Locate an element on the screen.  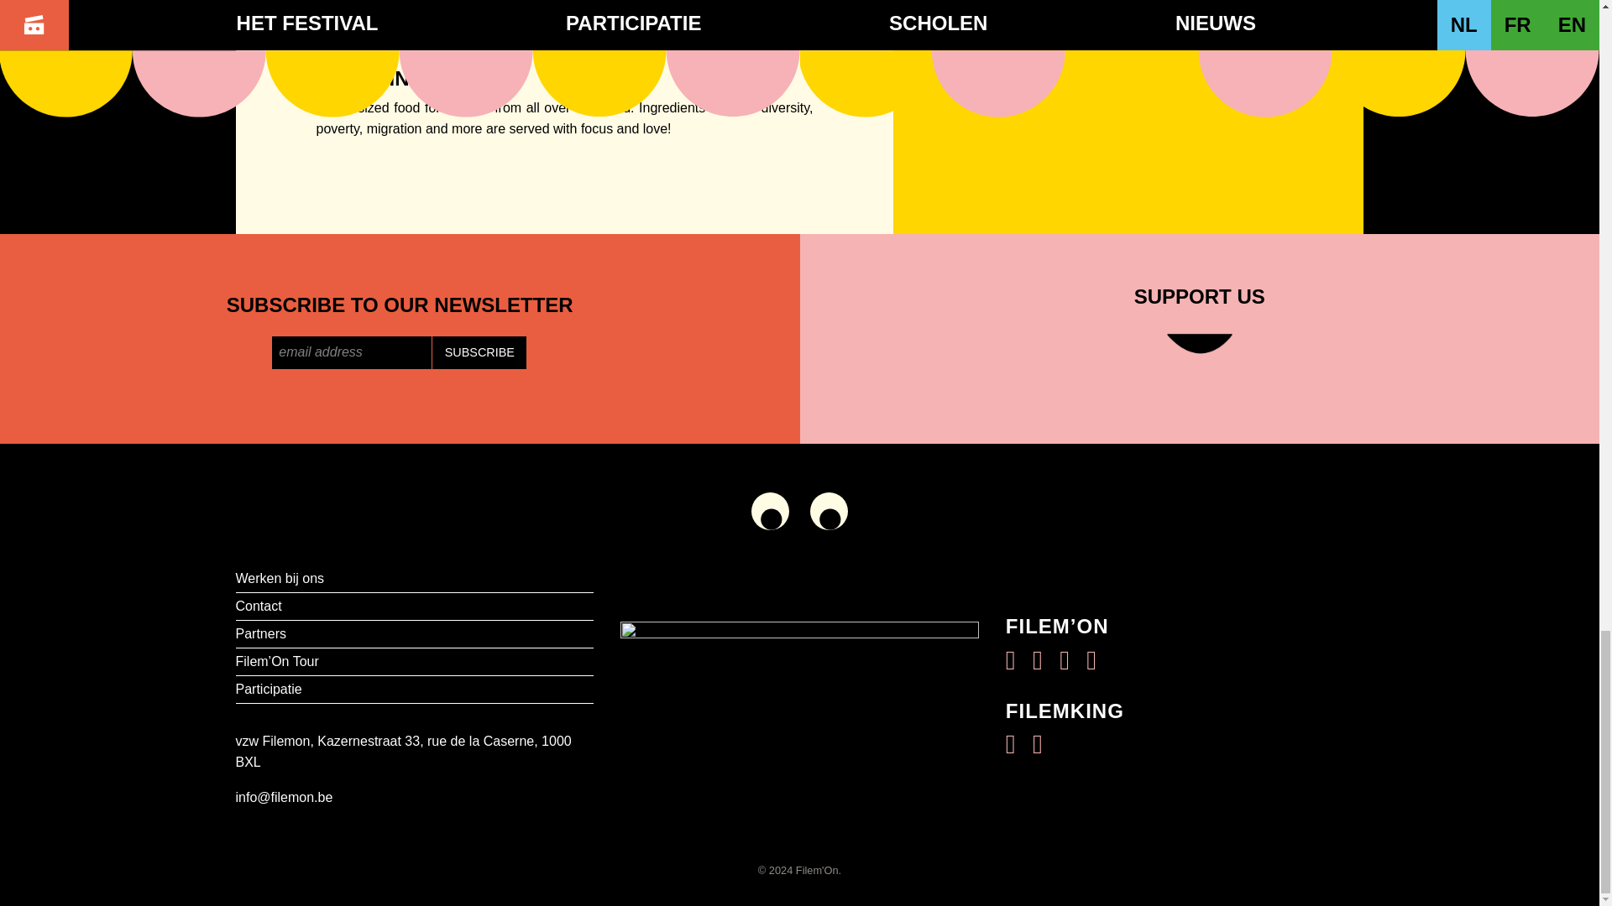
Contact is located at coordinates (414, 606).